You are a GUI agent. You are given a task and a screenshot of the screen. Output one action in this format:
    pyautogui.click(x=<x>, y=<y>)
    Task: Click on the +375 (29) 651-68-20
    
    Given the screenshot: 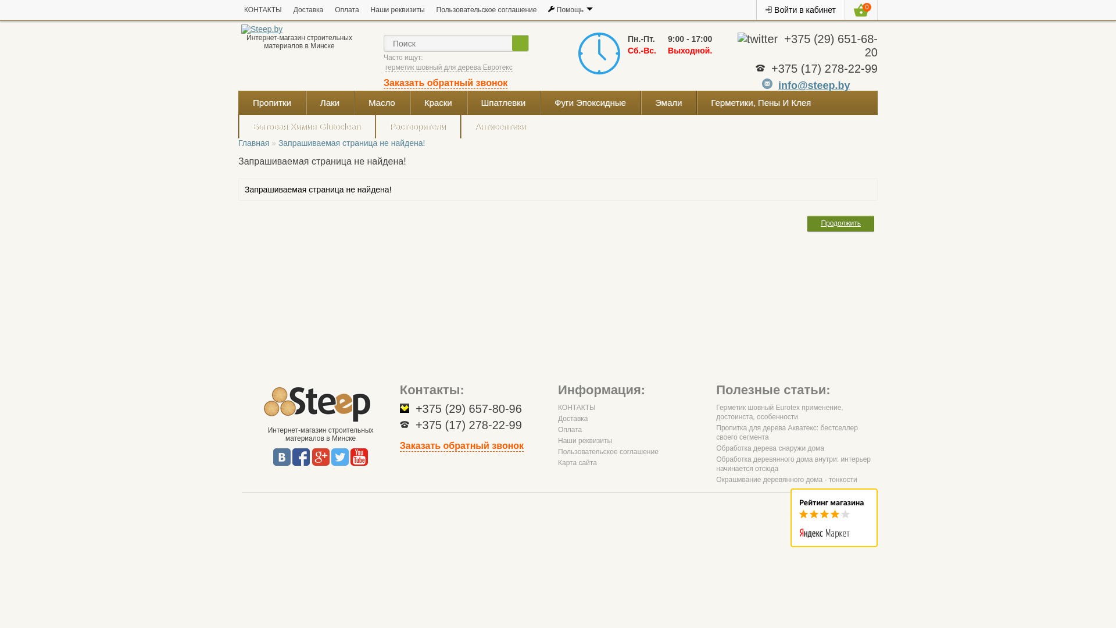 What is the action you would take?
    pyautogui.click(x=831, y=45)
    